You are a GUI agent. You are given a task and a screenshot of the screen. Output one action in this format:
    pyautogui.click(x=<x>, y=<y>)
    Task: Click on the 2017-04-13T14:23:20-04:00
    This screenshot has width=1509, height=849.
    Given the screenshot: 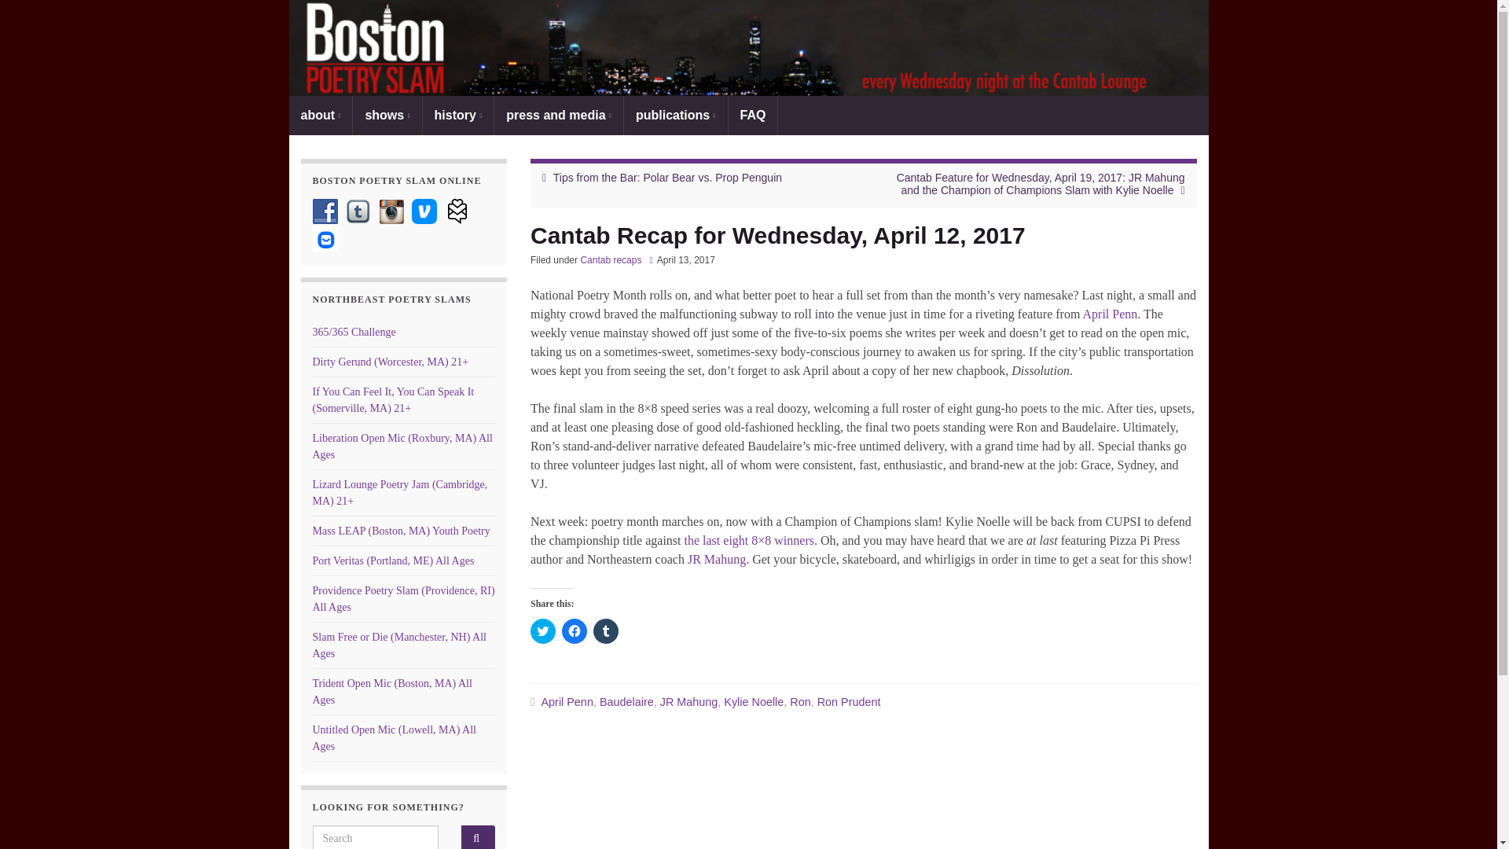 What is the action you would take?
    pyautogui.click(x=685, y=260)
    